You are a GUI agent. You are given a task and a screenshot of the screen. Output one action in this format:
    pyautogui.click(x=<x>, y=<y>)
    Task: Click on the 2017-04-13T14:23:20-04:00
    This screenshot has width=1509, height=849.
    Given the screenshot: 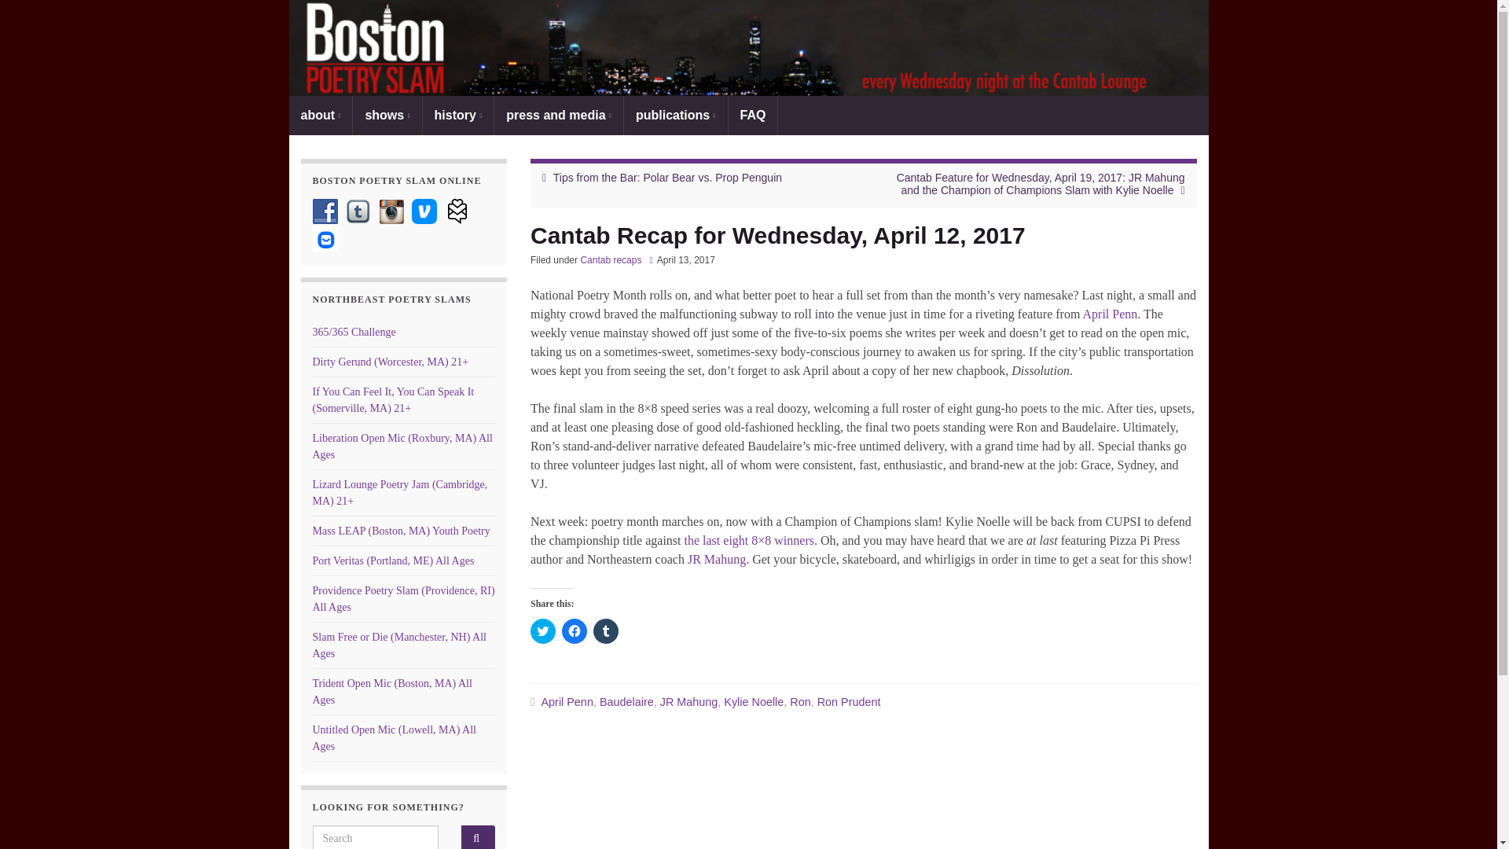 What is the action you would take?
    pyautogui.click(x=685, y=260)
    